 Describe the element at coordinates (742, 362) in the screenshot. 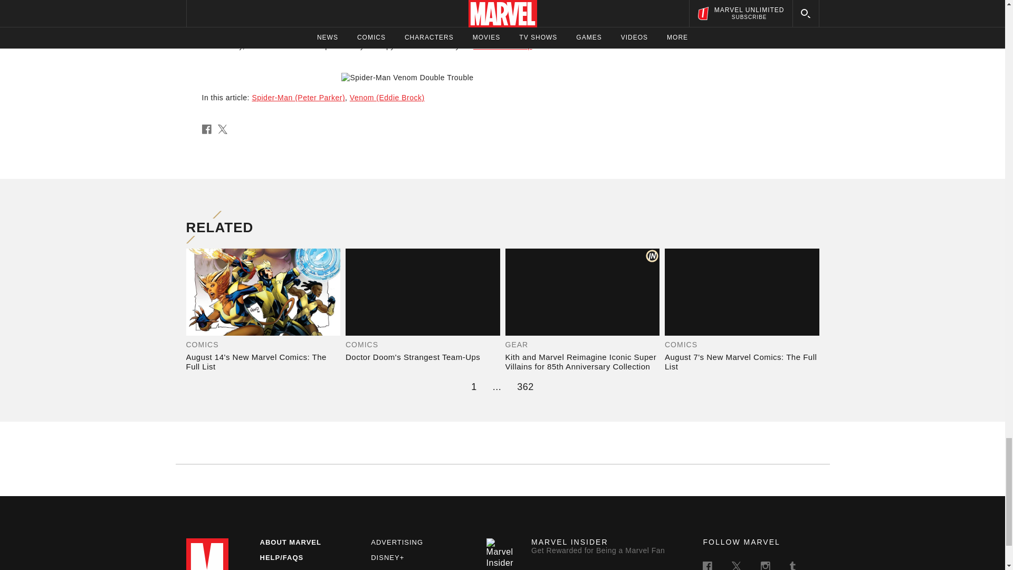

I see `August 7's New Marvel Comics: The Full List` at that location.